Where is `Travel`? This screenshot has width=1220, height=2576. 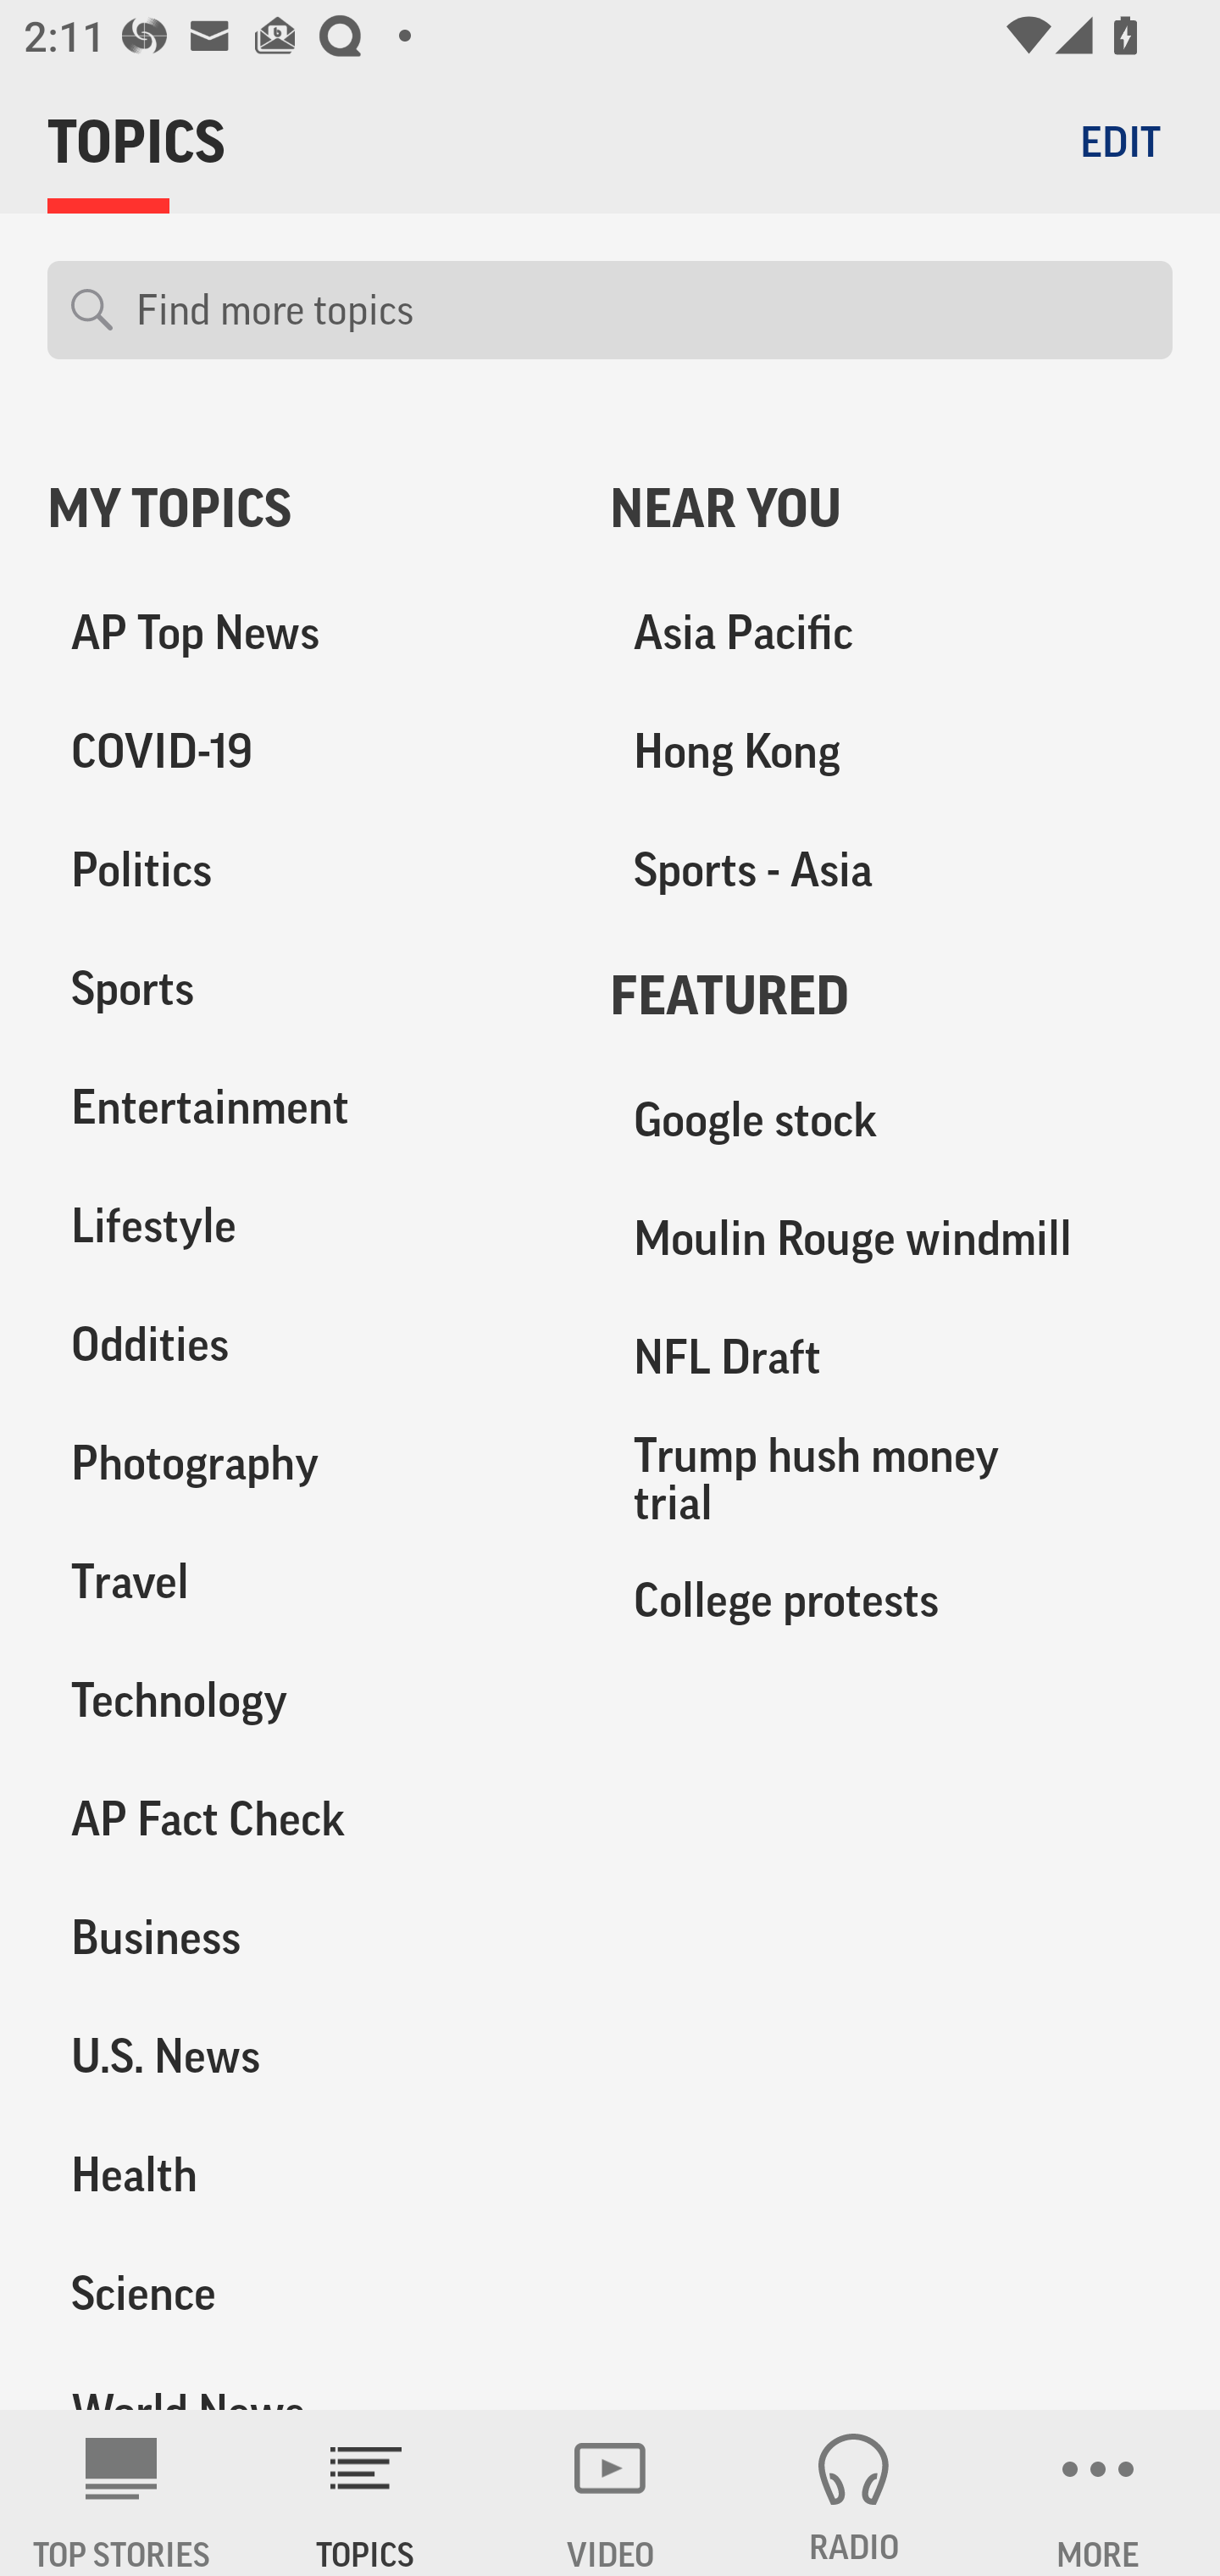 Travel is located at coordinates (305, 1581).